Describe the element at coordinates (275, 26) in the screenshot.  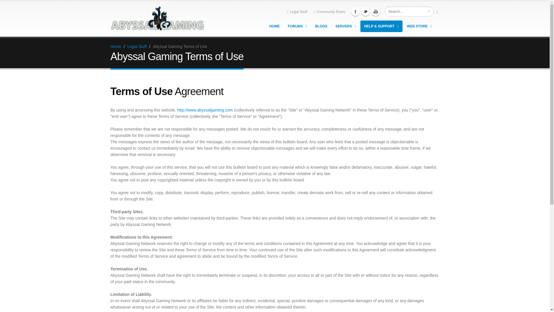
I see `HOME` at that location.